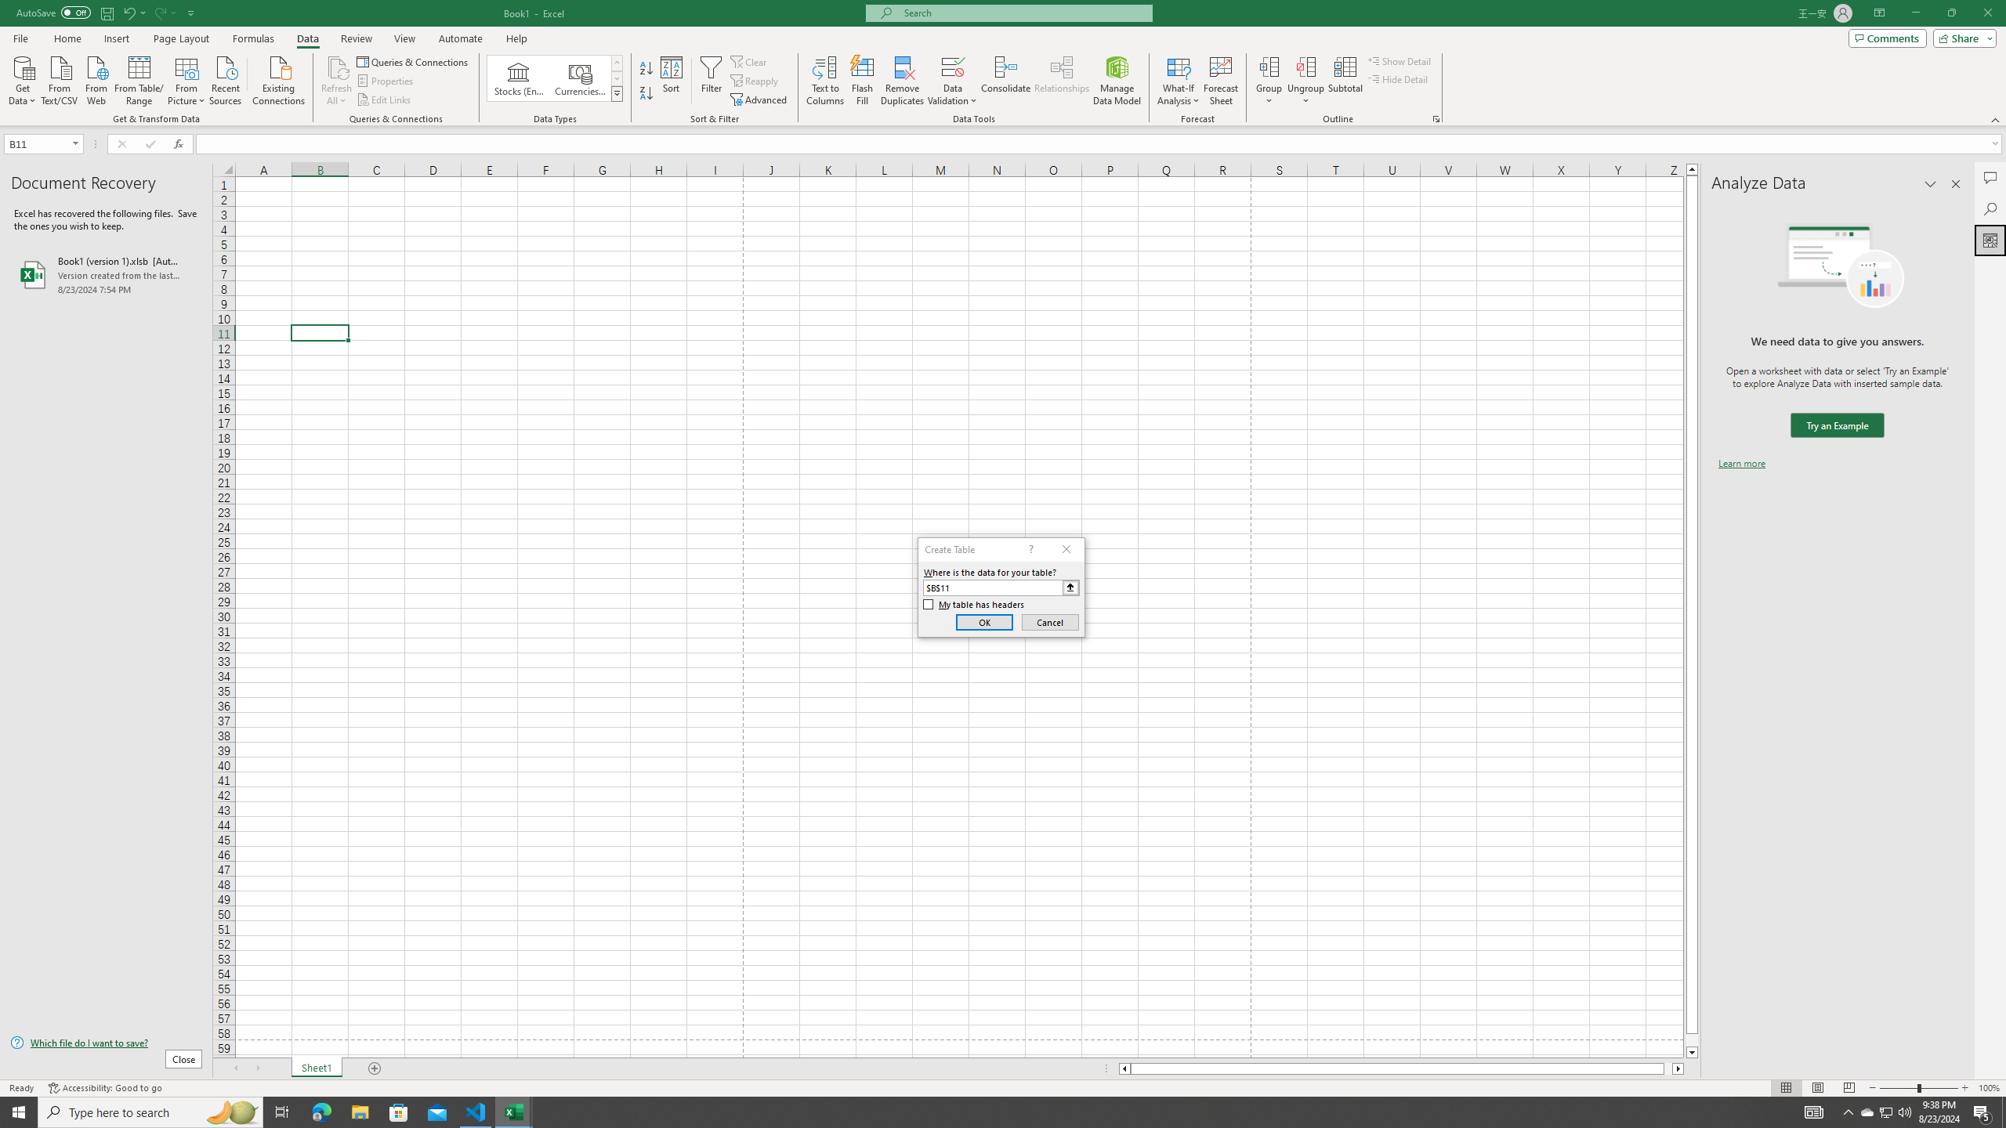  Describe the element at coordinates (226, 79) in the screenshot. I see `Recent Sources` at that location.